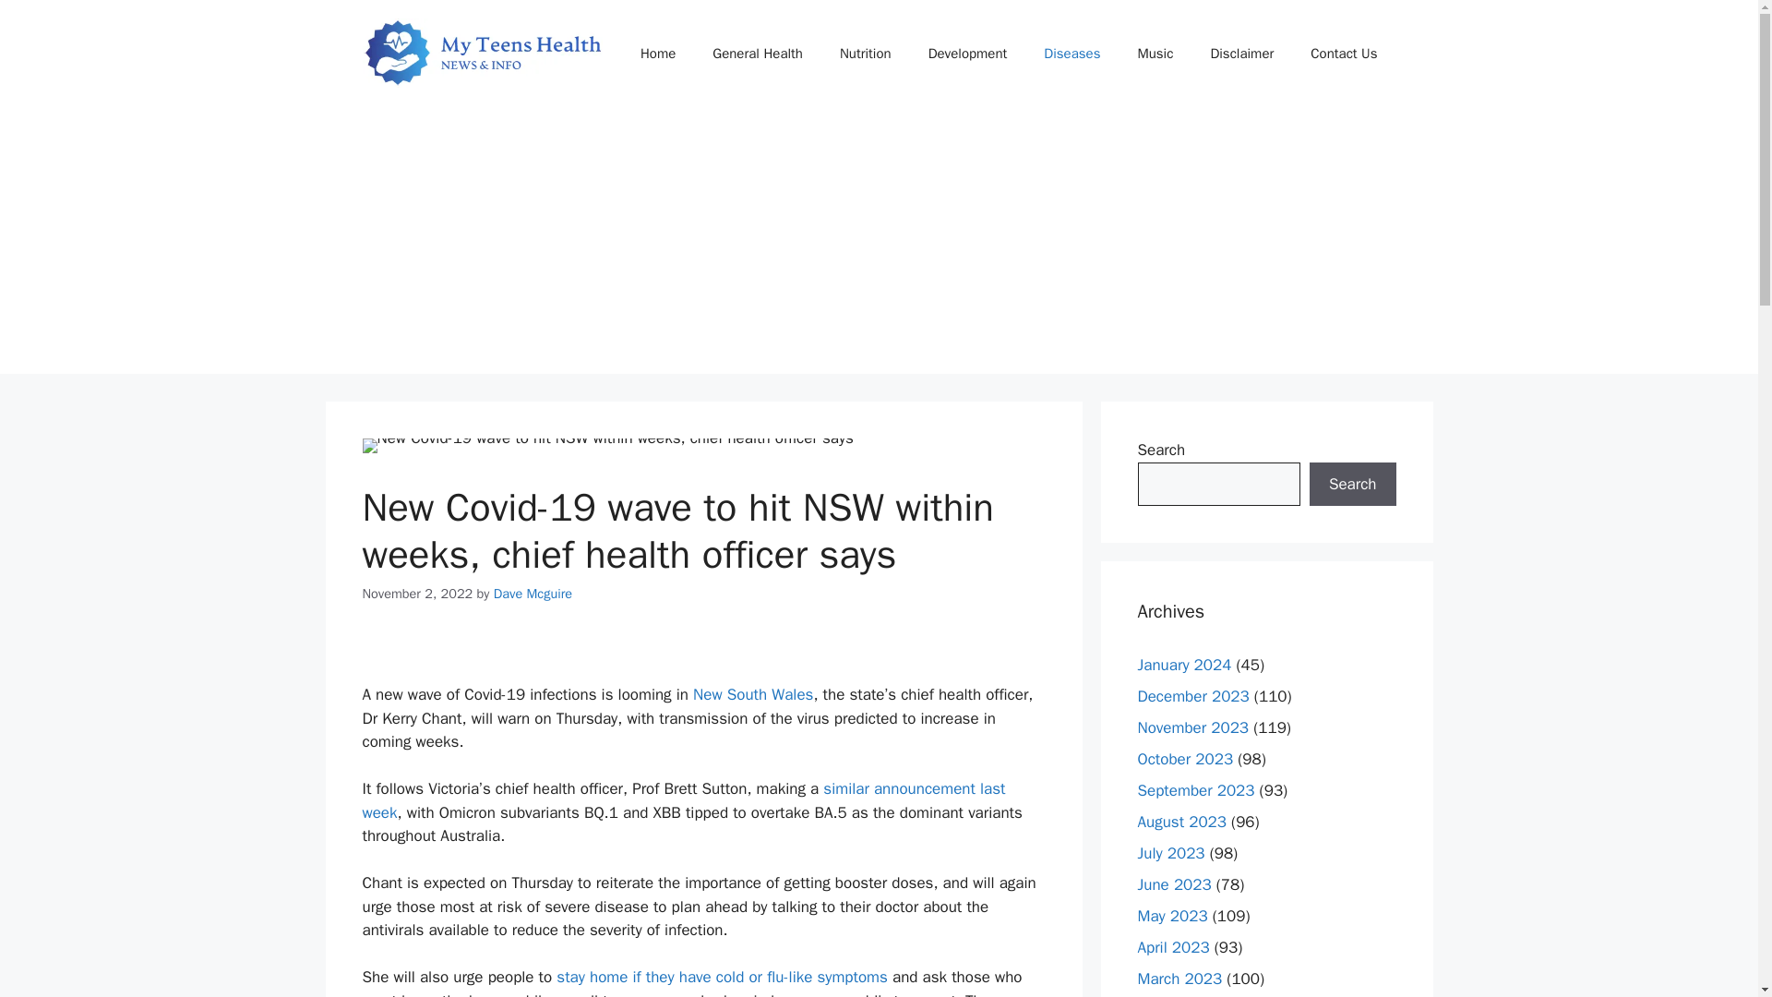 The height and width of the screenshot is (997, 1772). I want to click on November 2023, so click(1192, 727).